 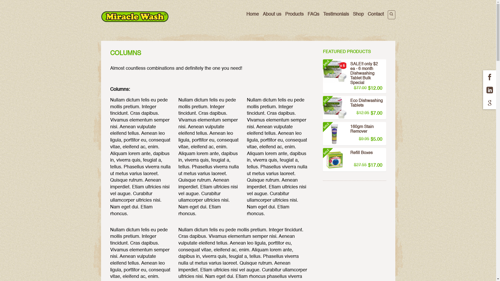 What do you see at coordinates (353, 104) in the screenshot?
I see `SALE
Eco Dishwashing Tablets` at bounding box center [353, 104].